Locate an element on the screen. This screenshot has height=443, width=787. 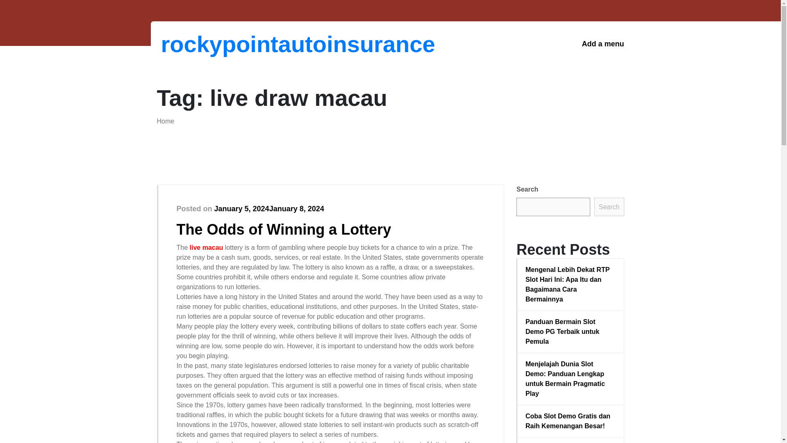
Home is located at coordinates (165, 121).